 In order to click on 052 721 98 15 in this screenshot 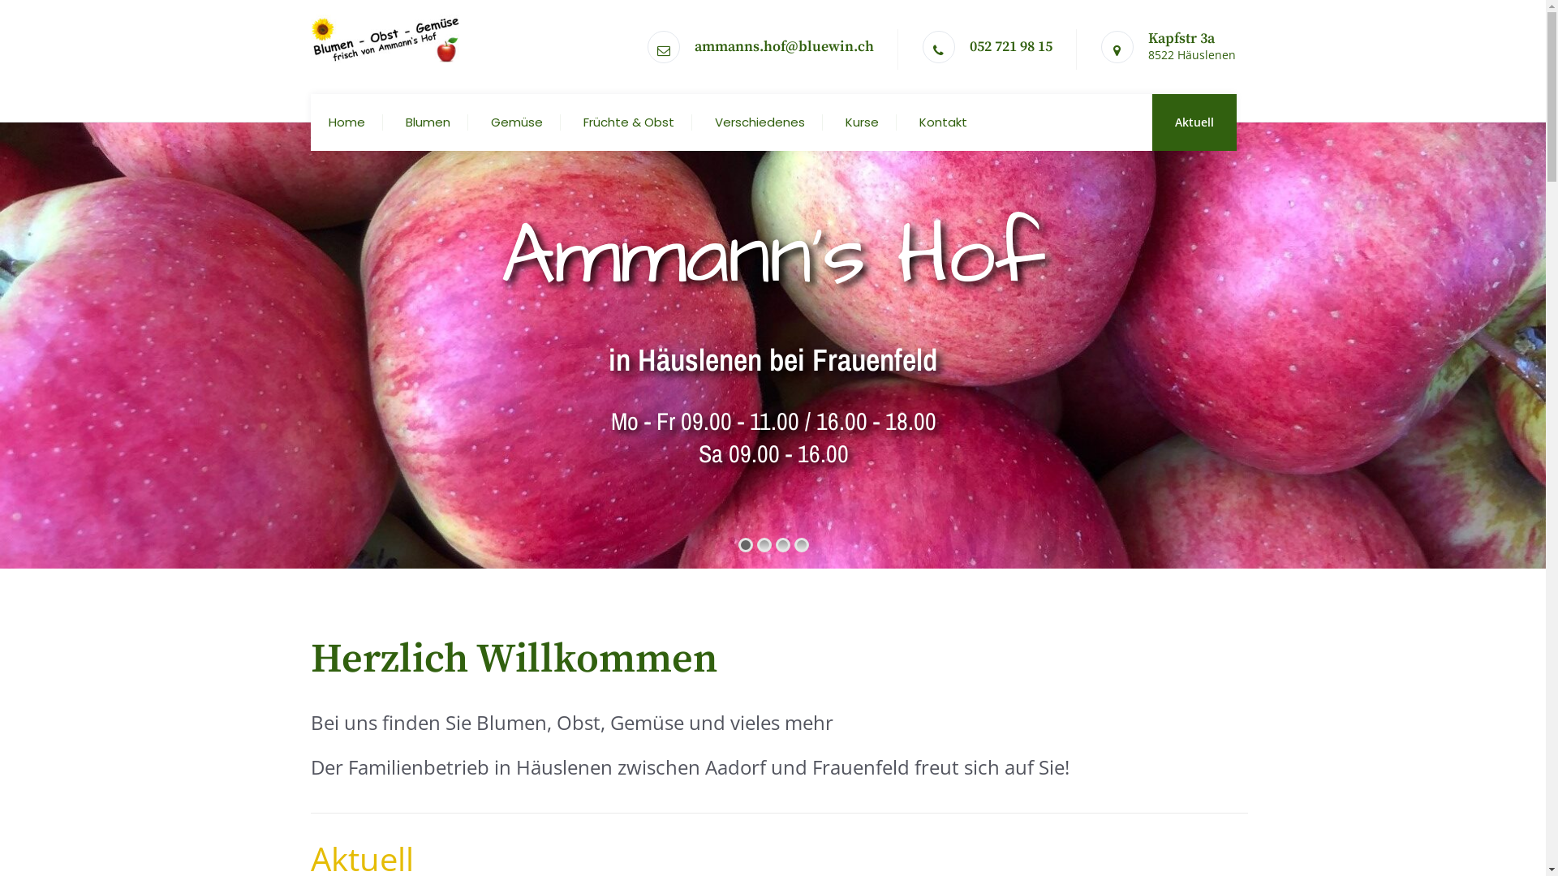, I will do `click(1010, 47)`.